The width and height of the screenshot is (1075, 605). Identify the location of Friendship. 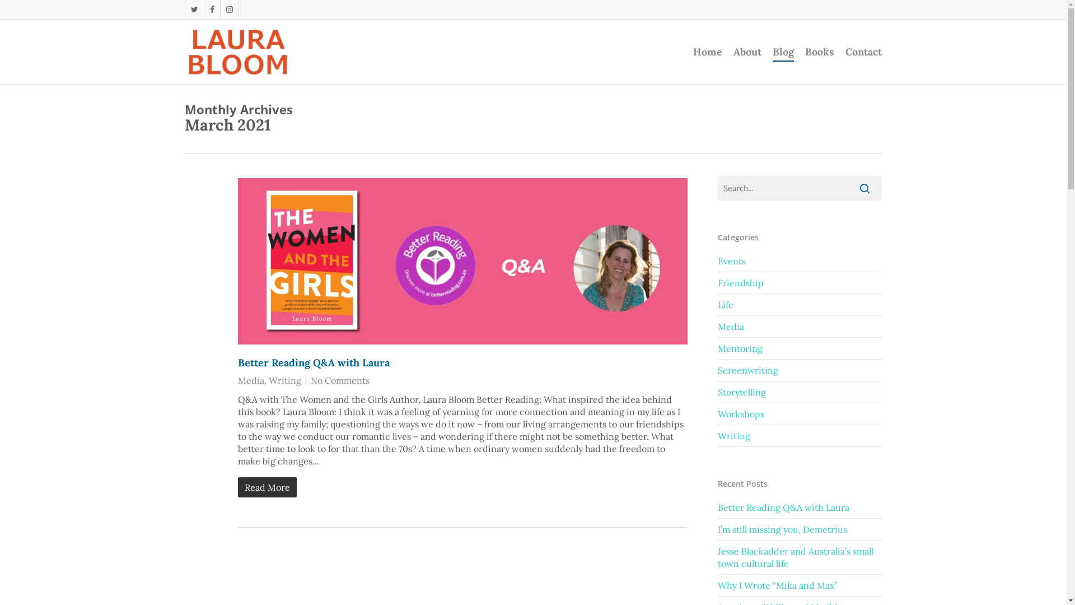
(800, 283).